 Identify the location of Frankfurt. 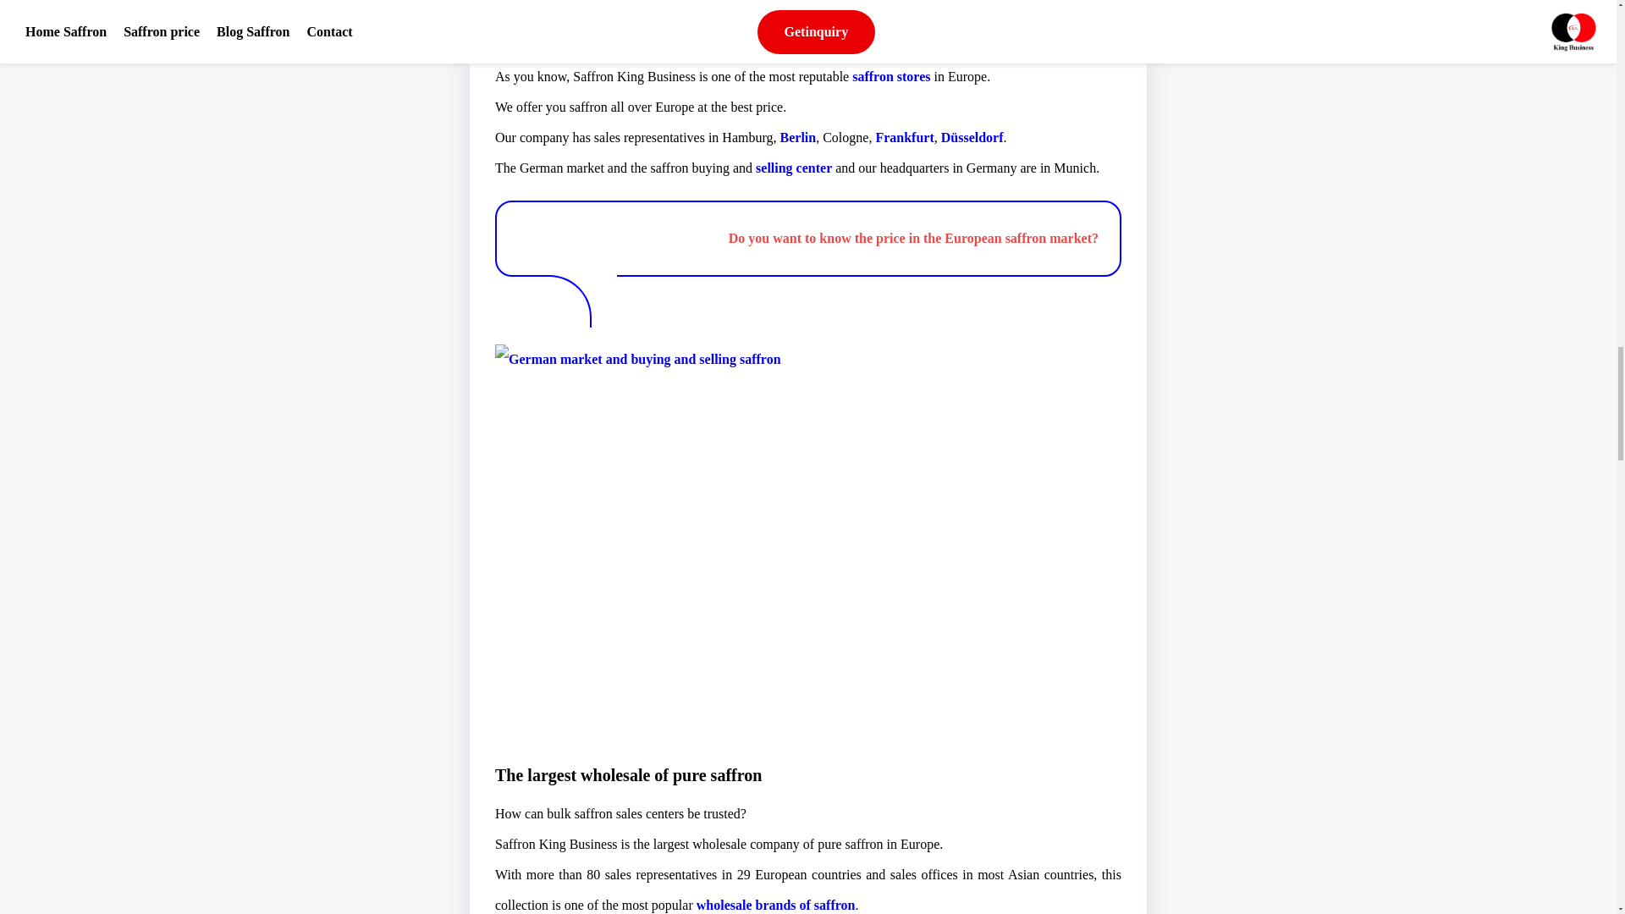
(904, 137).